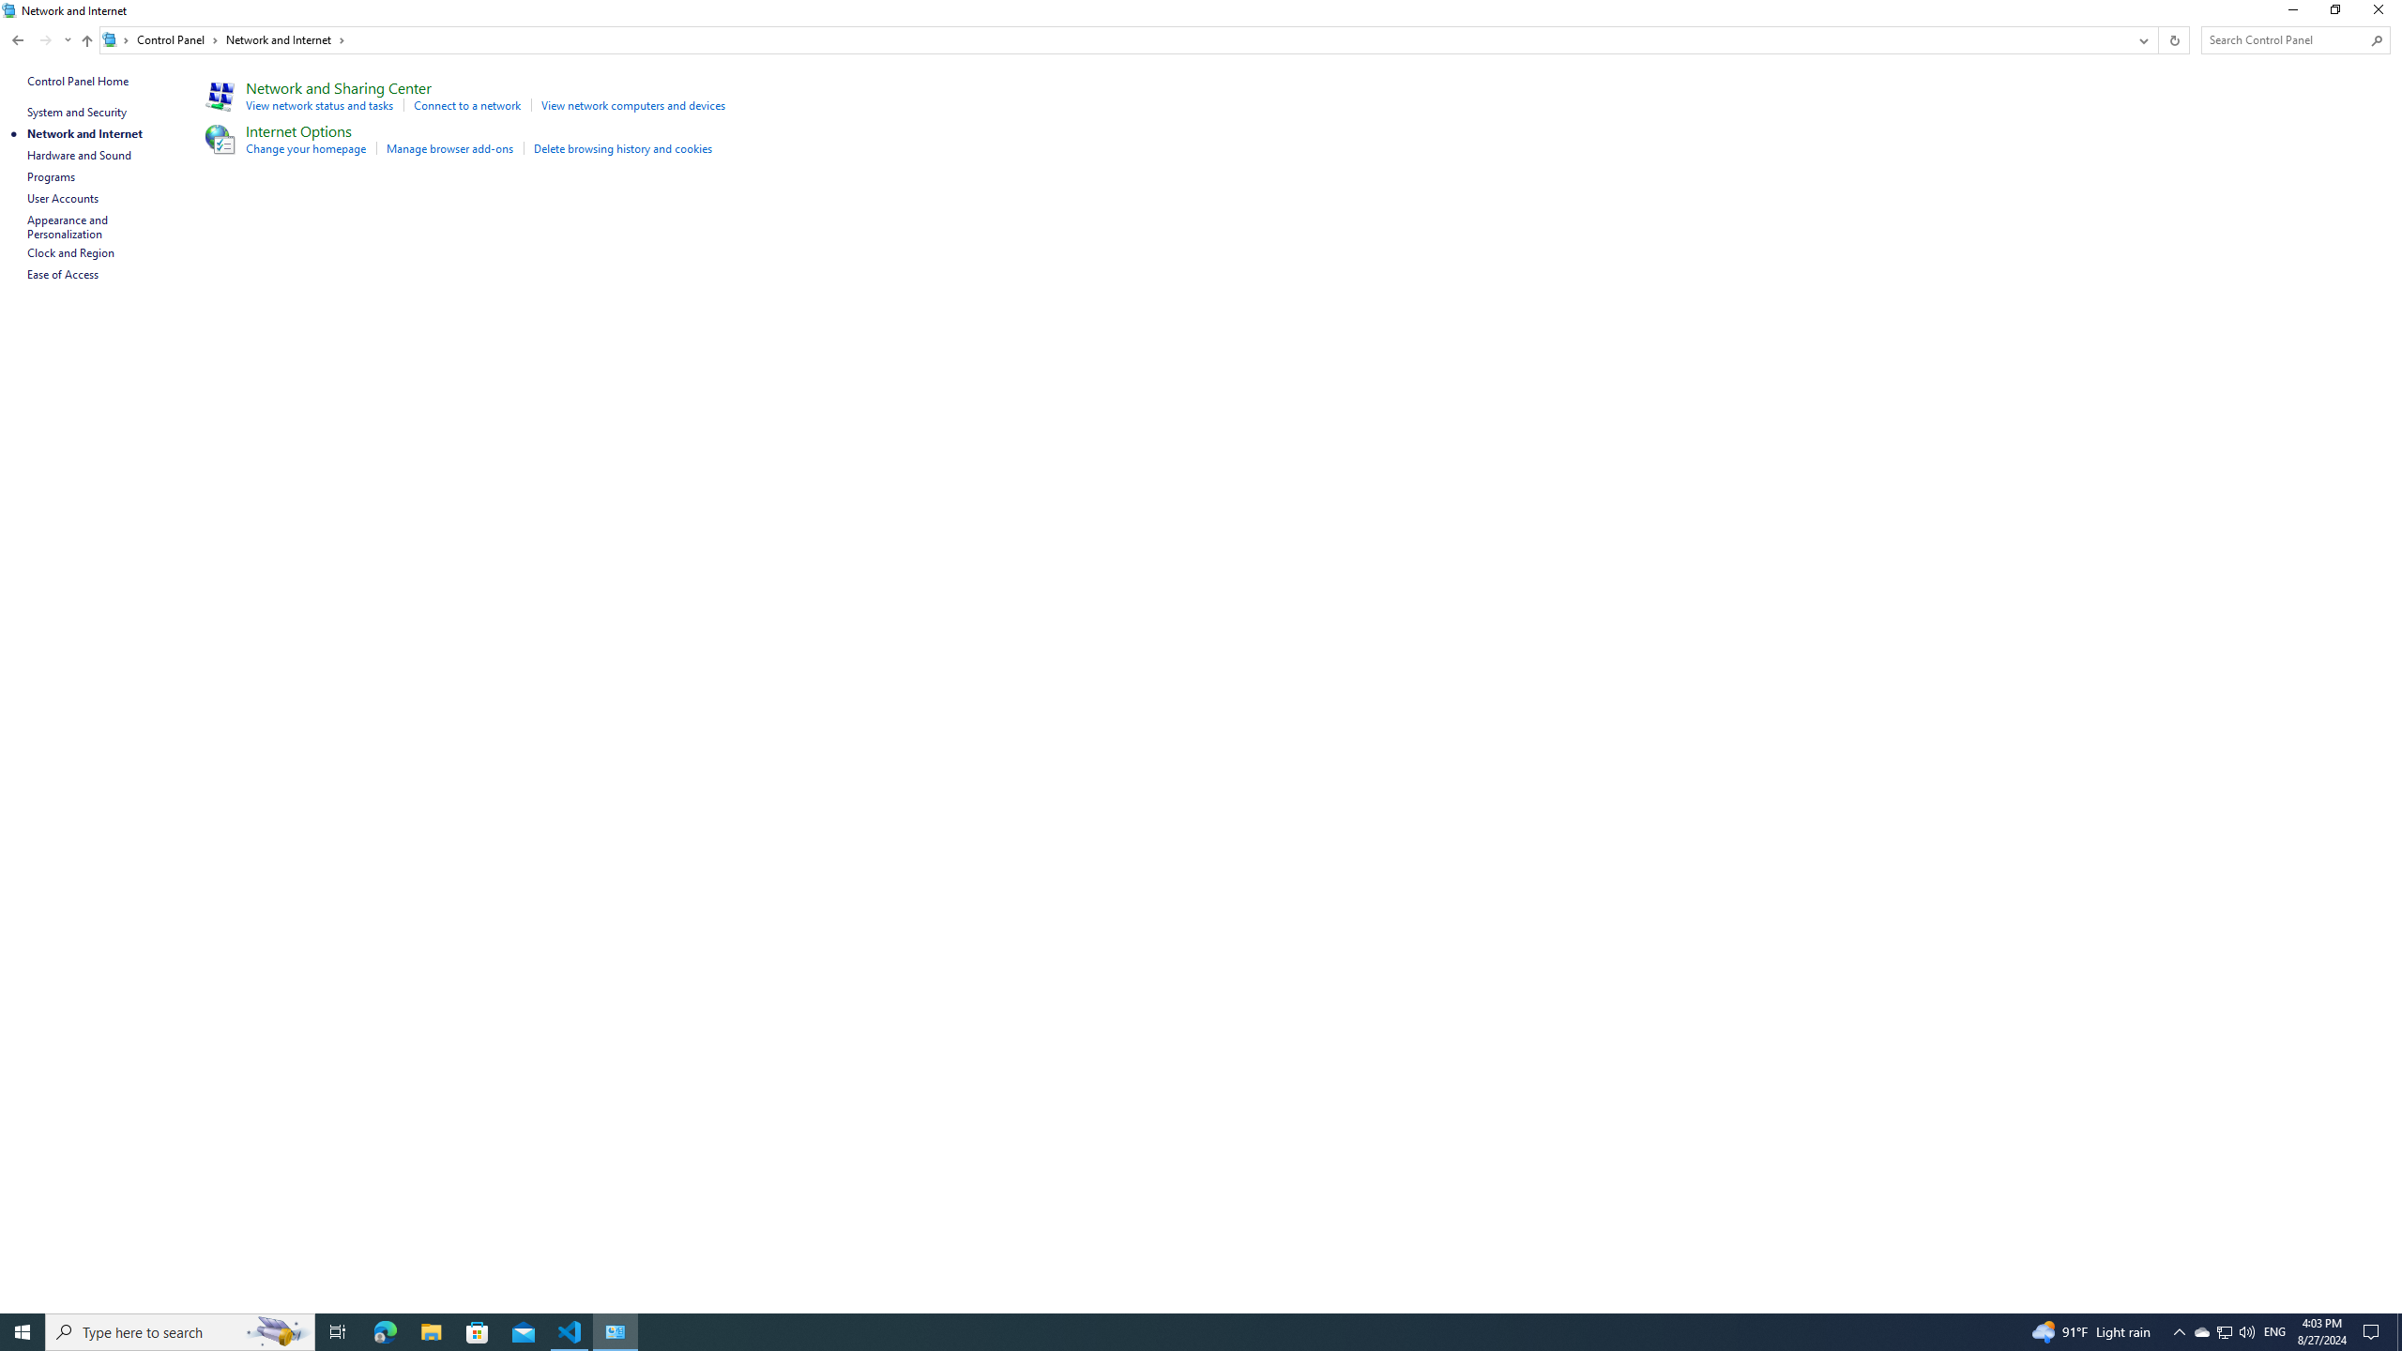  I want to click on Hardware and Sound, so click(79, 155).